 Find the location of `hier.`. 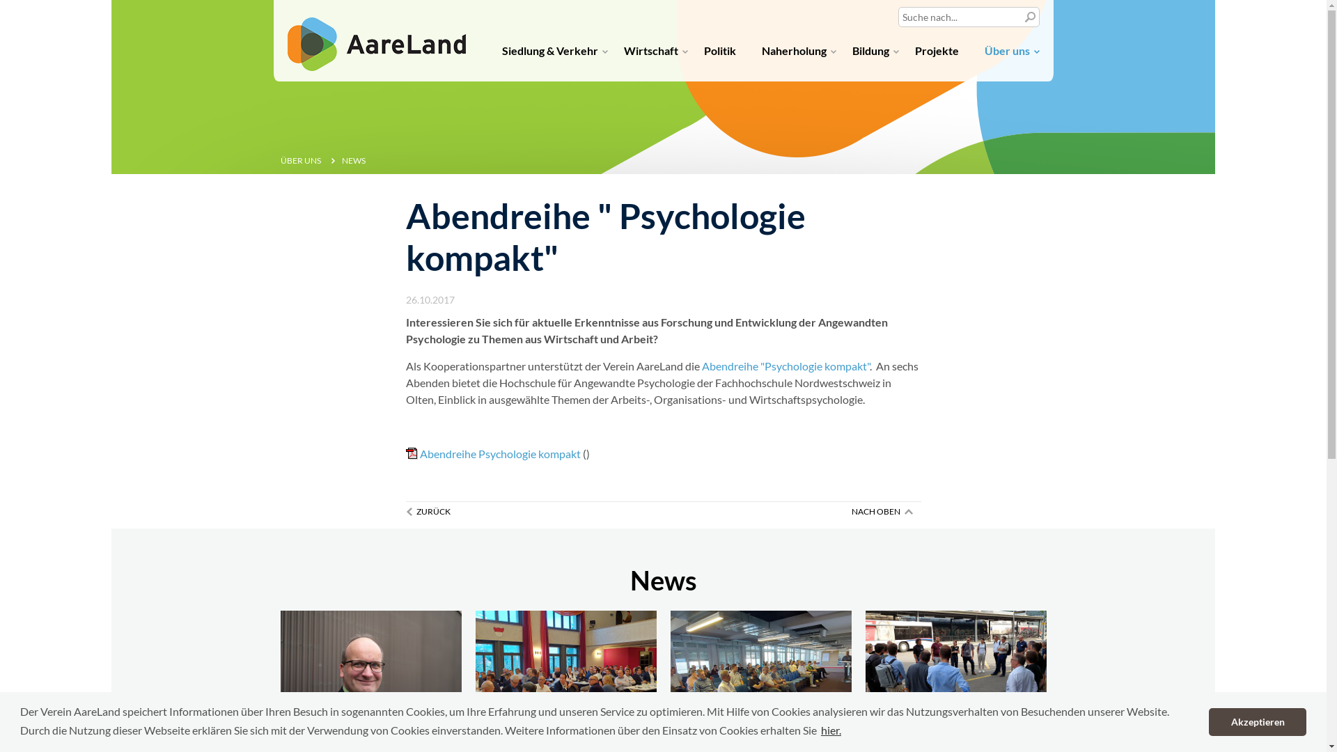

hier. is located at coordinates (831, 730).